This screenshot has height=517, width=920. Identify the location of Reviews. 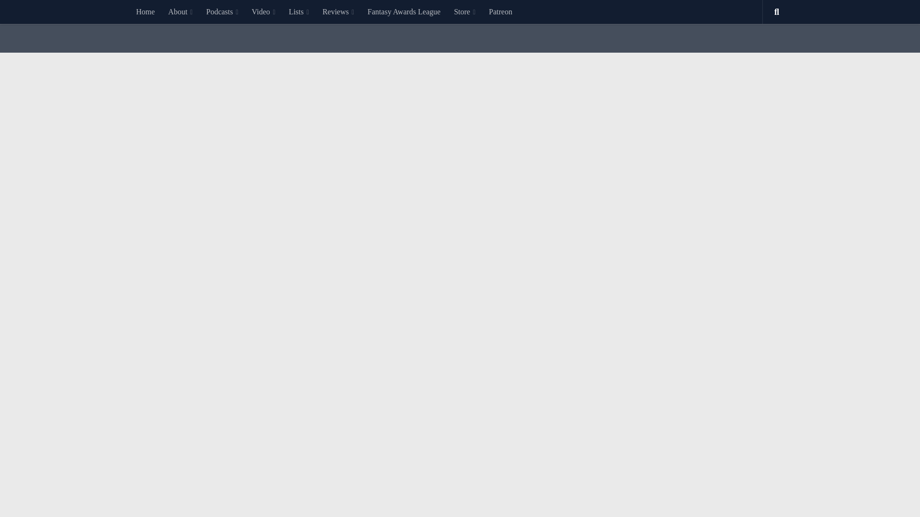
(338, 11).